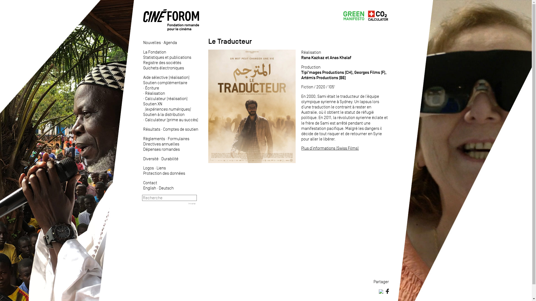  What do you see at coordinates (166, 188) in the screenshot?
I see `Deutsch` at bounding box center [166, 188].